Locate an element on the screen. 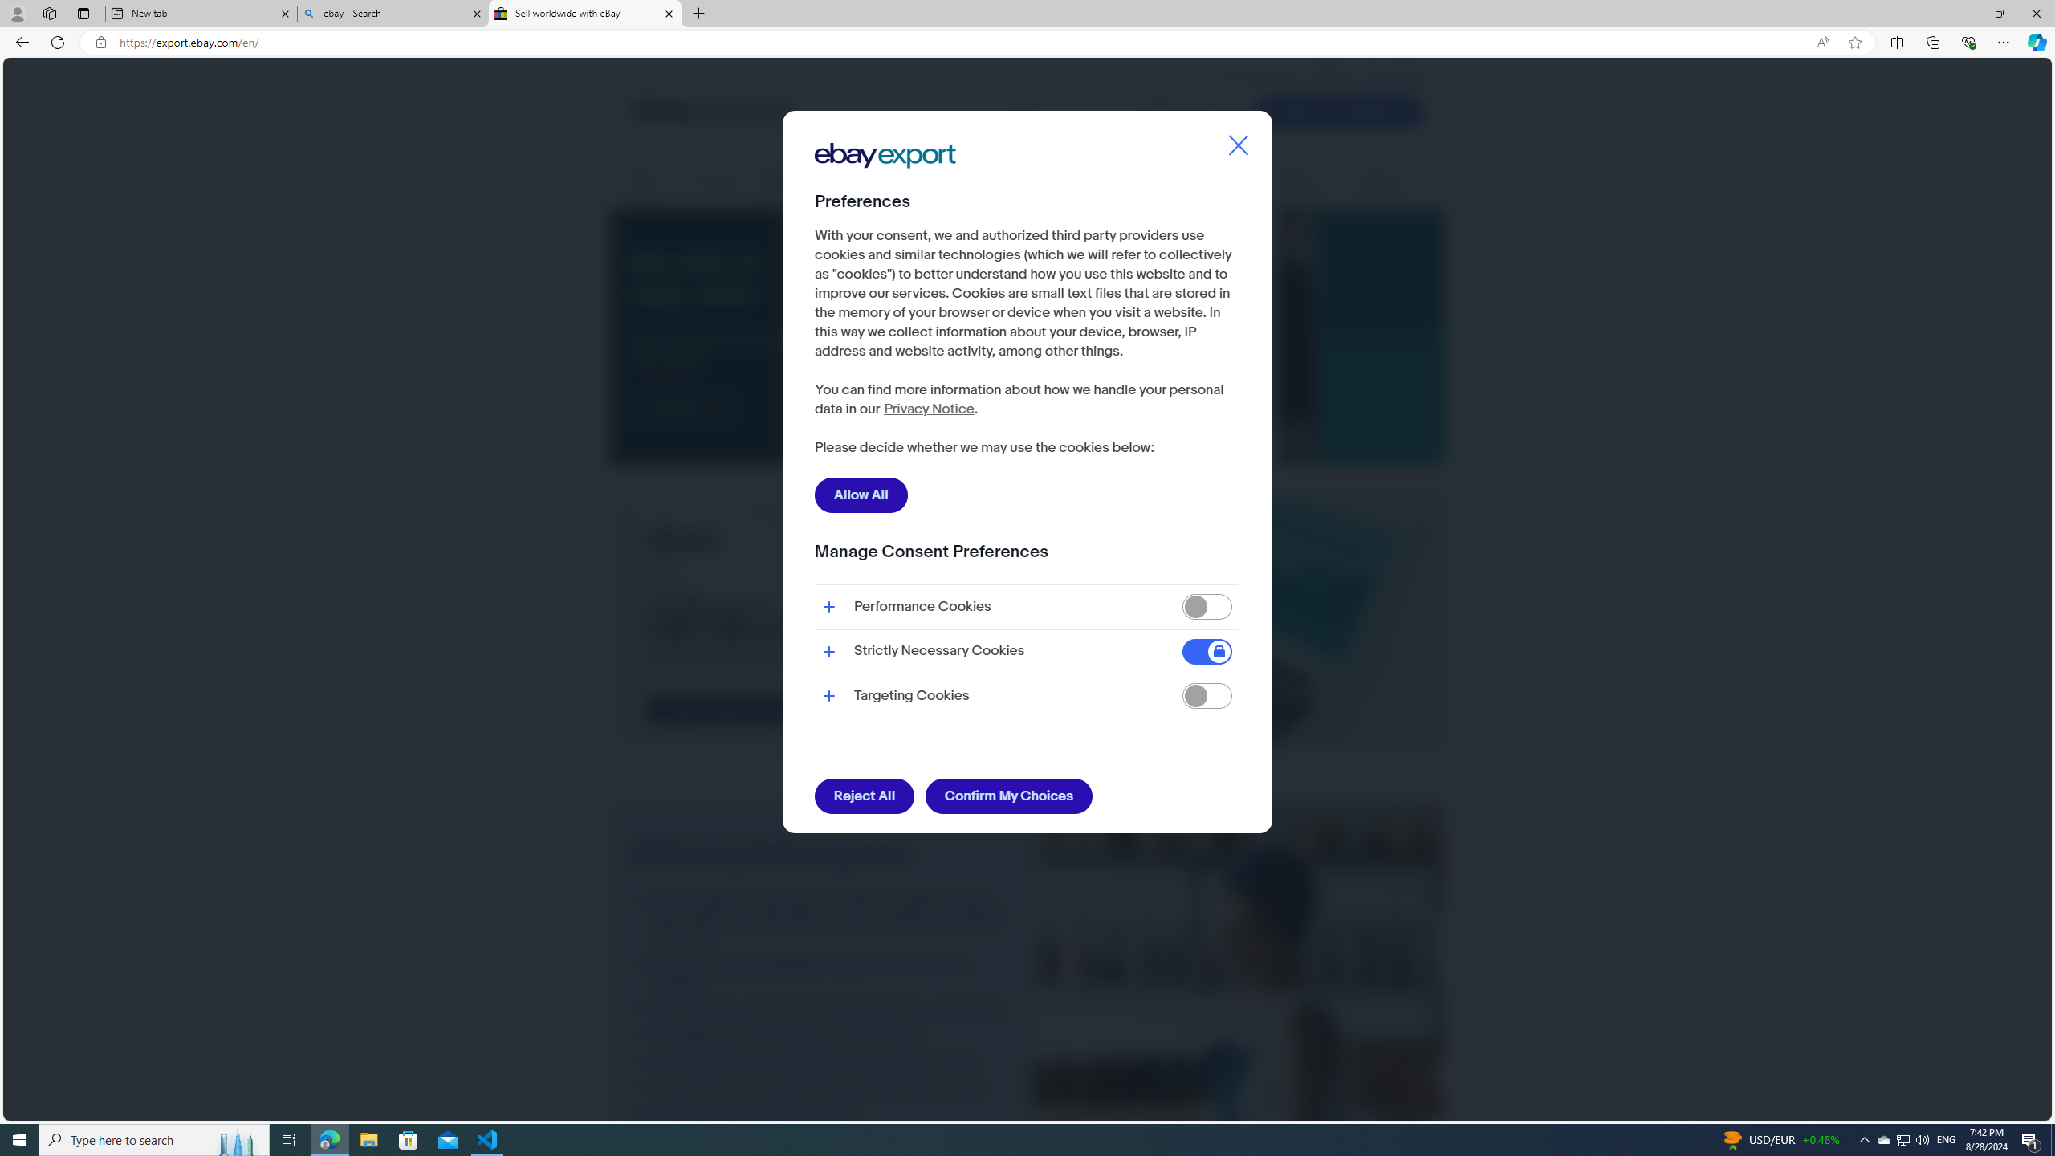 Image resolution: width=2055 pixels, height=1156 pixels. Become an eBay seller is located at coordinates (1074, 337).